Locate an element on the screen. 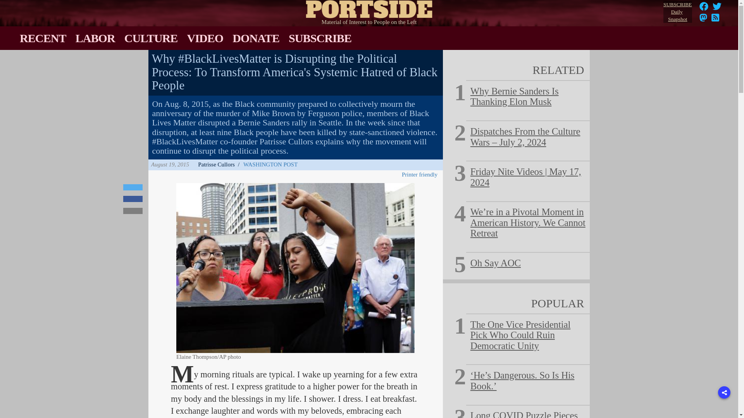 Image resolution: width=744 pixels, height=418 pixels. The most recent news articles is located at coordinates (43, 38).